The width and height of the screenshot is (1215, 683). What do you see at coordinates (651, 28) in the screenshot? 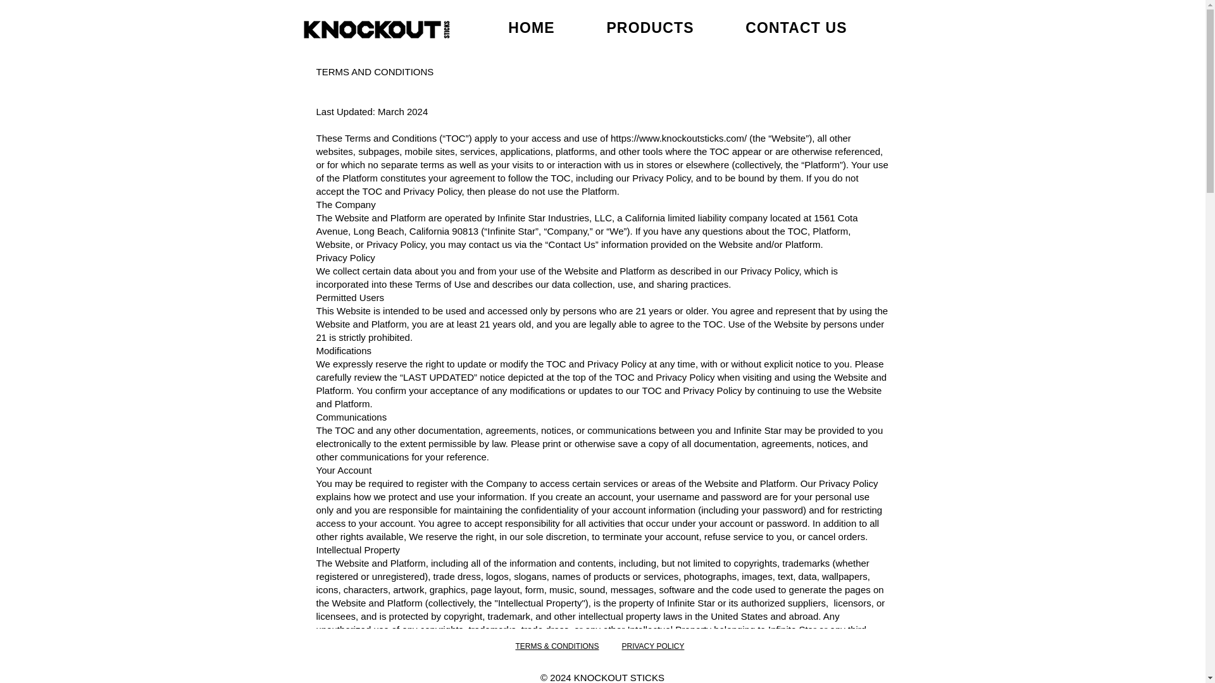
I see `PRODUCTS` at bounding box center [651, 28].